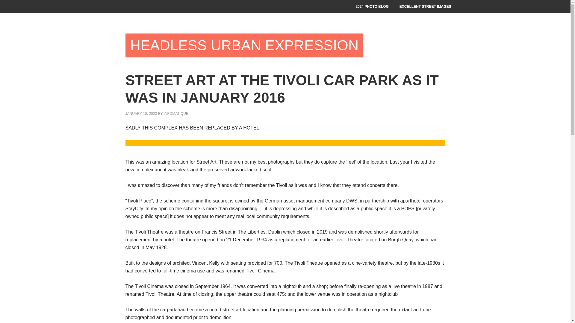  I want to click on EXCELLENT STREET IMAGES, so click(425, 7).